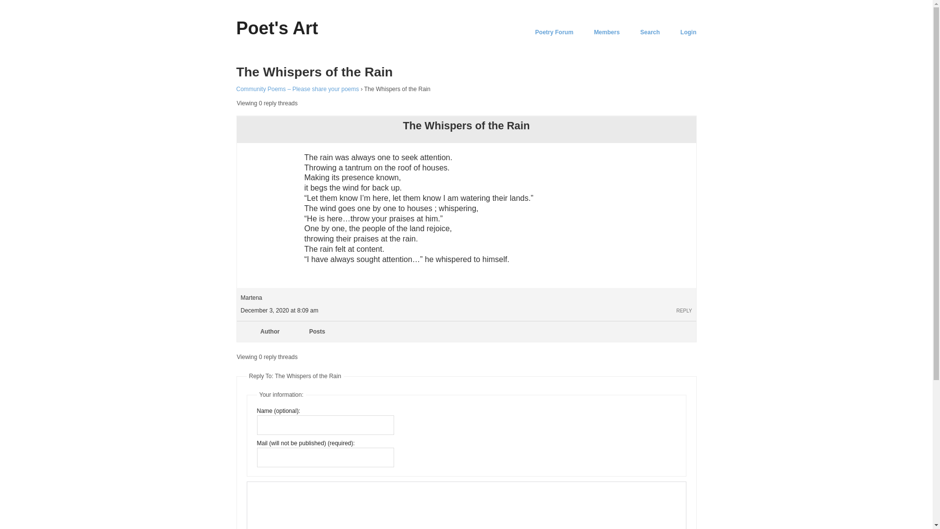 Image resolution: width=940 pixels, height=529 pixels. Describe the element at coordinates (688, 32) in the screenshot. I see `Login` at that location.